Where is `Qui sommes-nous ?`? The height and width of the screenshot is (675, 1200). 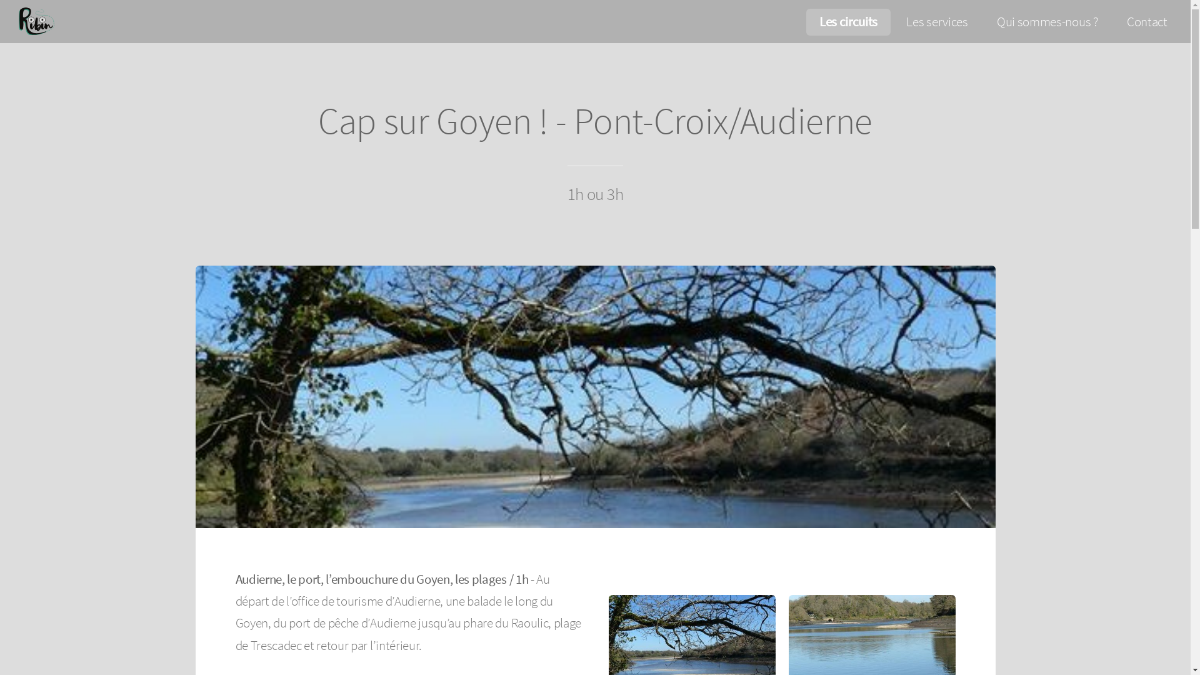
Qui sommes-nous ? is located at coordinates (1047, 22).